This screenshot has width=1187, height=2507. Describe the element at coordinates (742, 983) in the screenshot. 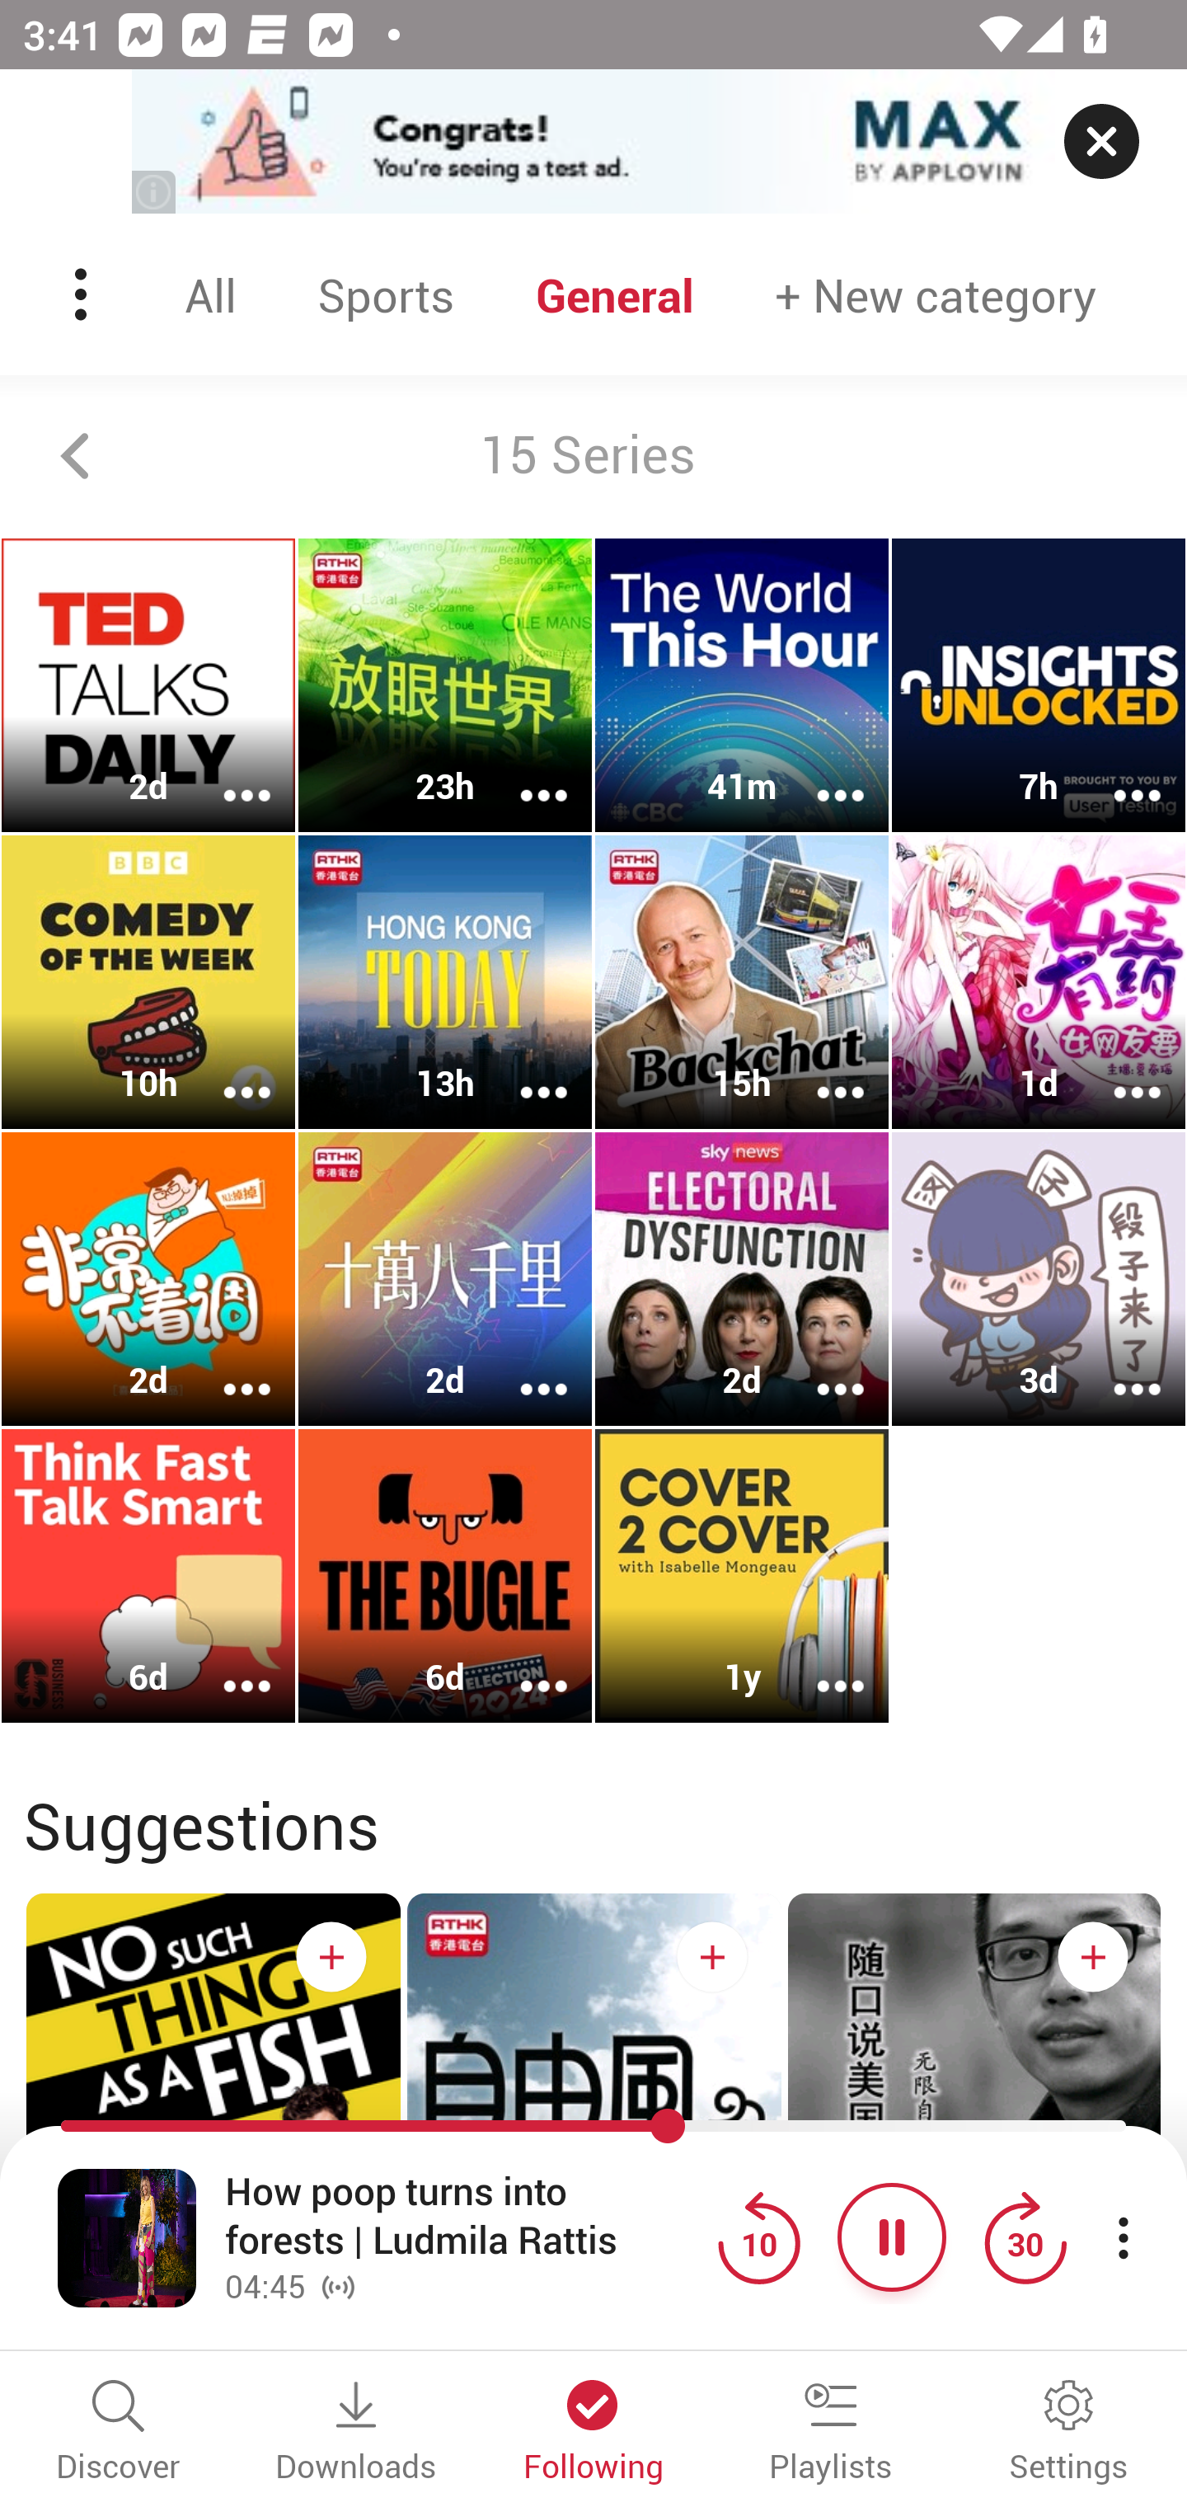

I see `Backchat 15h More options More options` at that location.